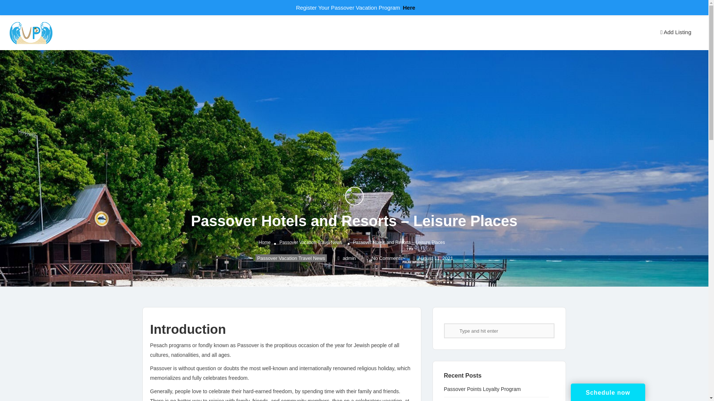 The height and width of the screenshot is (401, 714). Describe the element at coordinates (291, 258) in the screenshot. I see `Passover Vacation Travel News` at that location.